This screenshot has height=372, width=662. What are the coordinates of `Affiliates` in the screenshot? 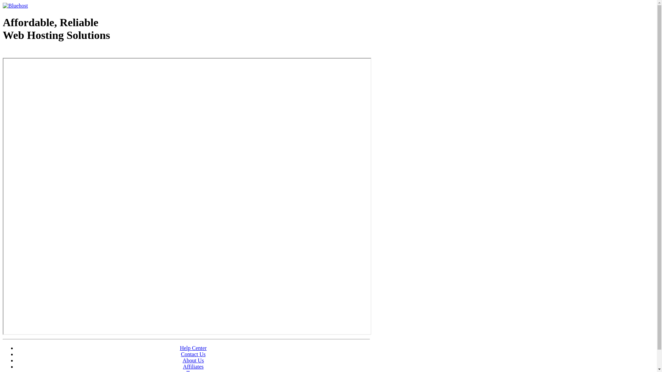 It's located at (193, 366).